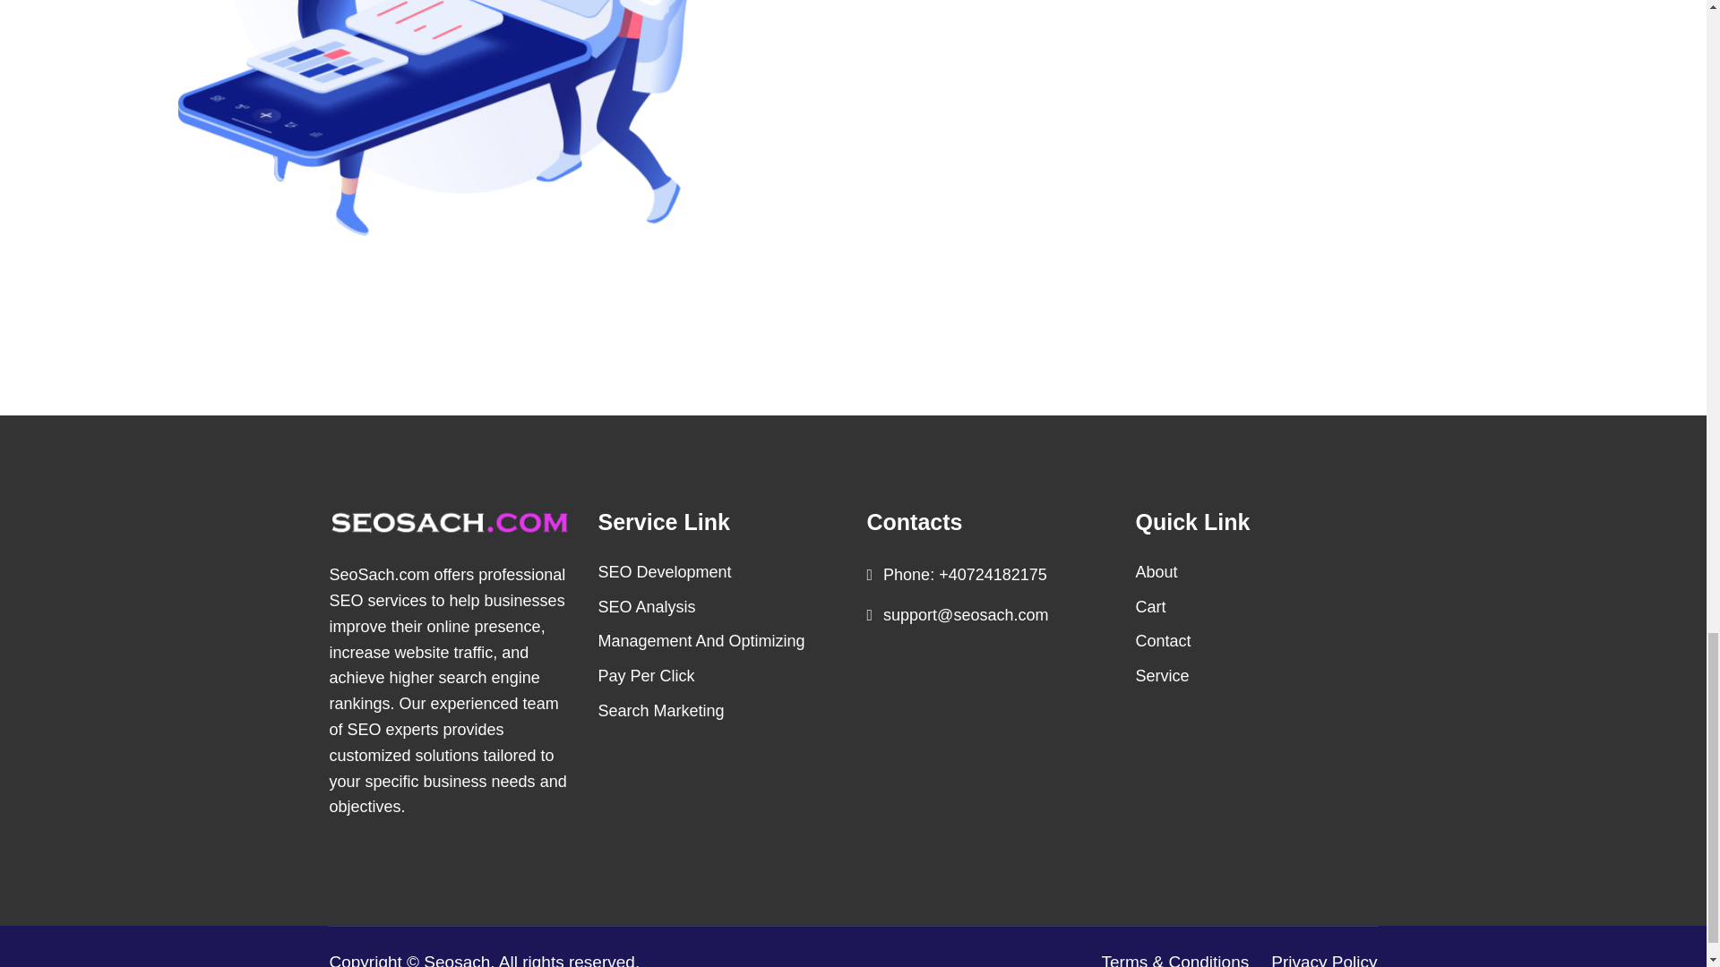 The width and height of the screenshot is (1720, 967). Describe the element at coordinates (665, 571) in the screenshot. I see `SEO Development` at that location.